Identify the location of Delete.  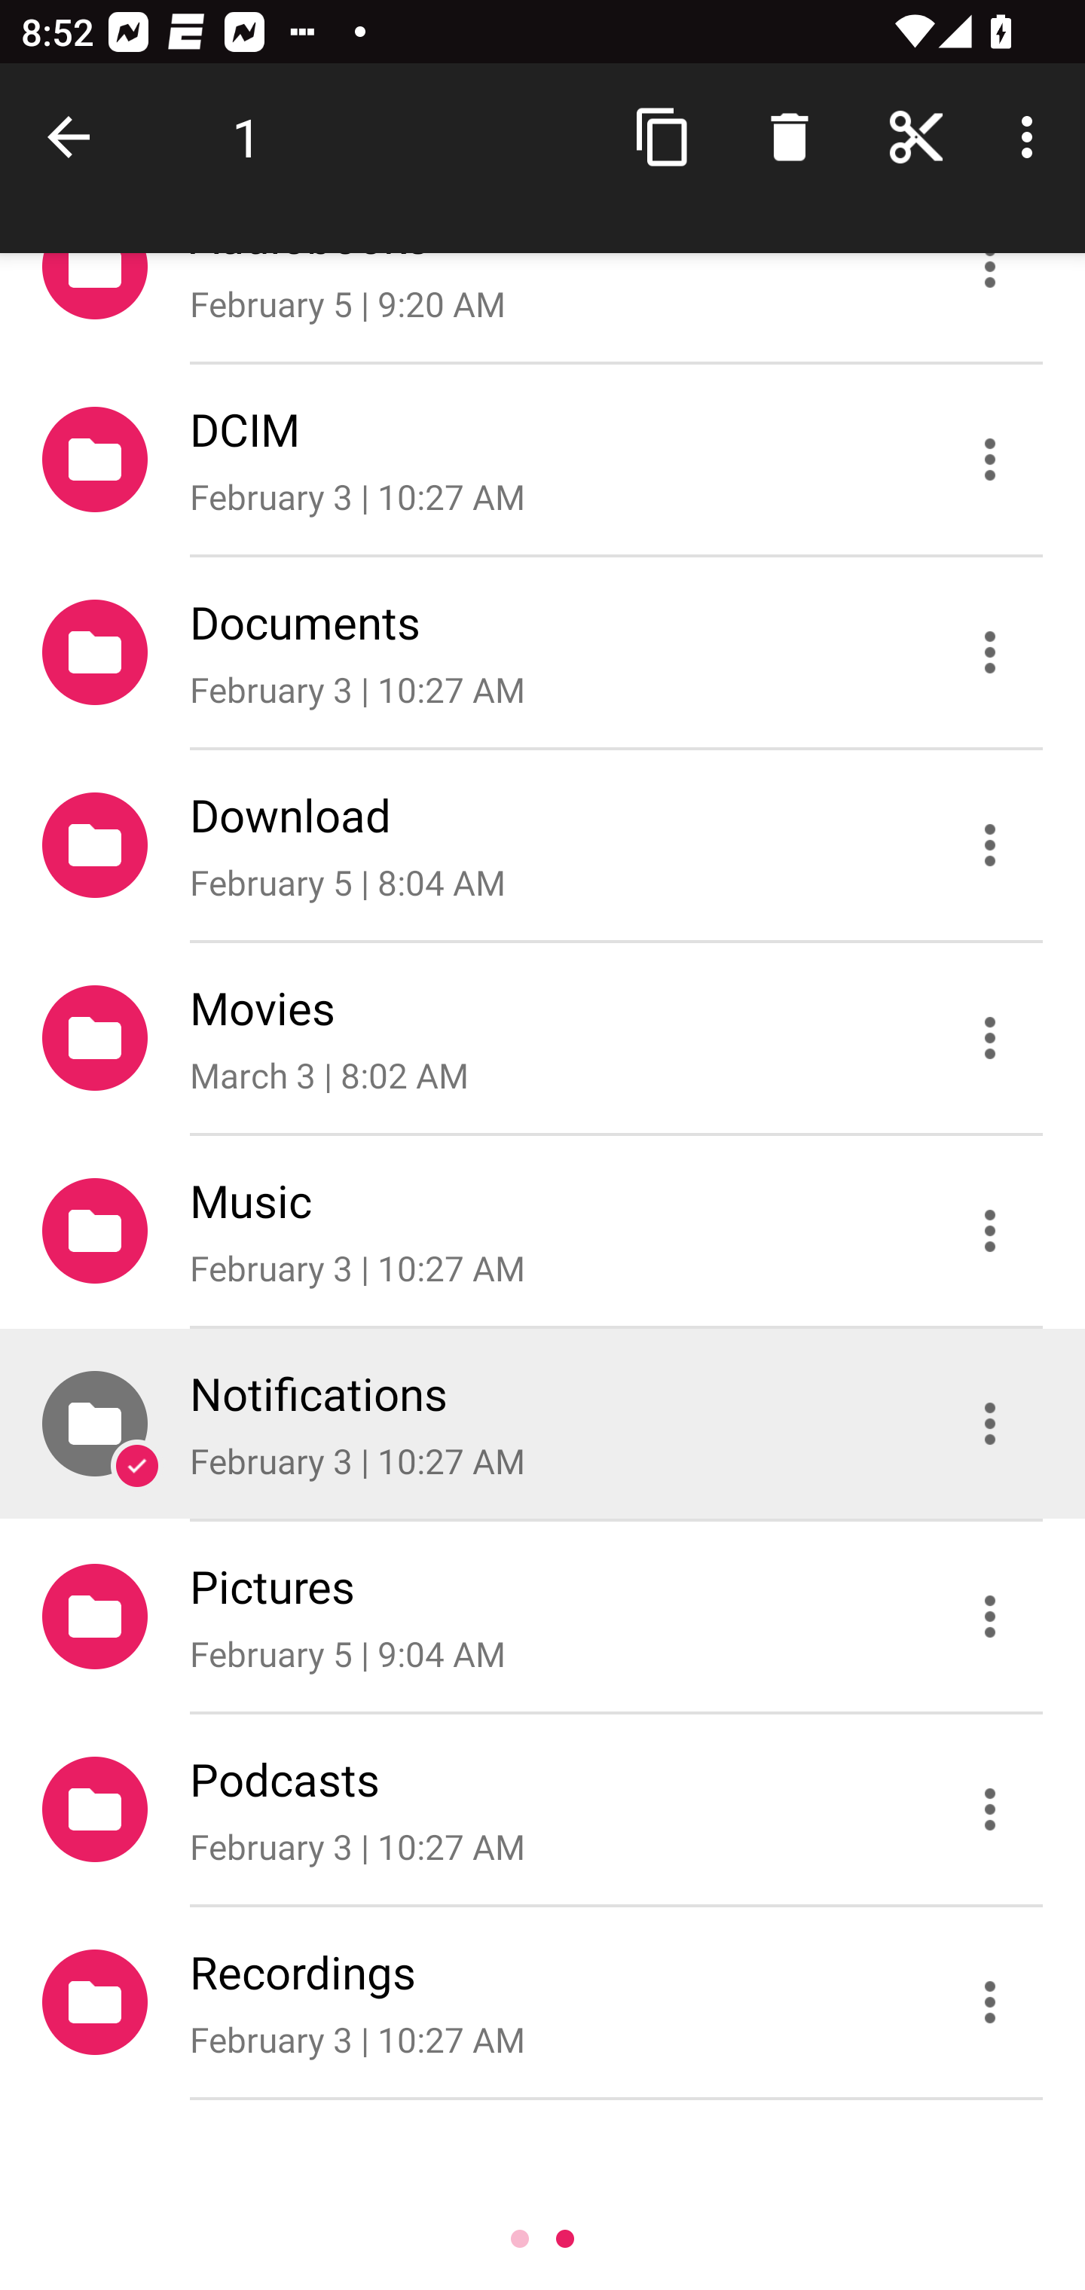
(789, 137).